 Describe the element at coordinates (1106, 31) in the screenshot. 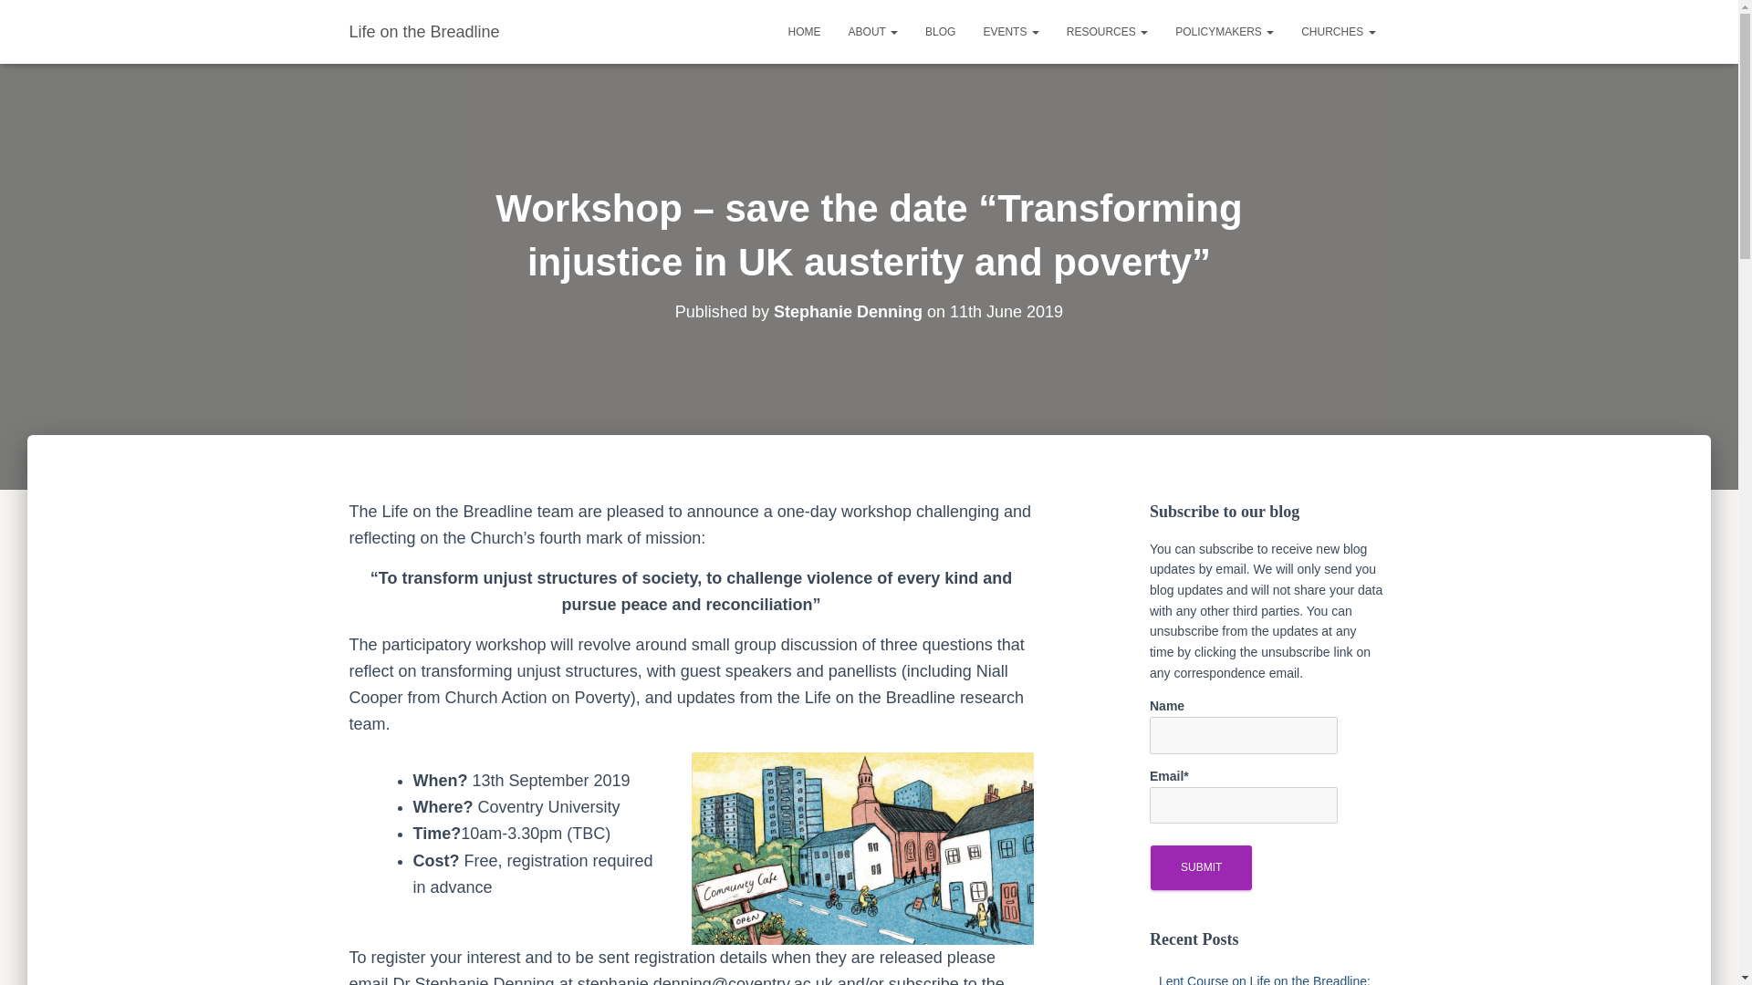

I see `Resources` at that location.